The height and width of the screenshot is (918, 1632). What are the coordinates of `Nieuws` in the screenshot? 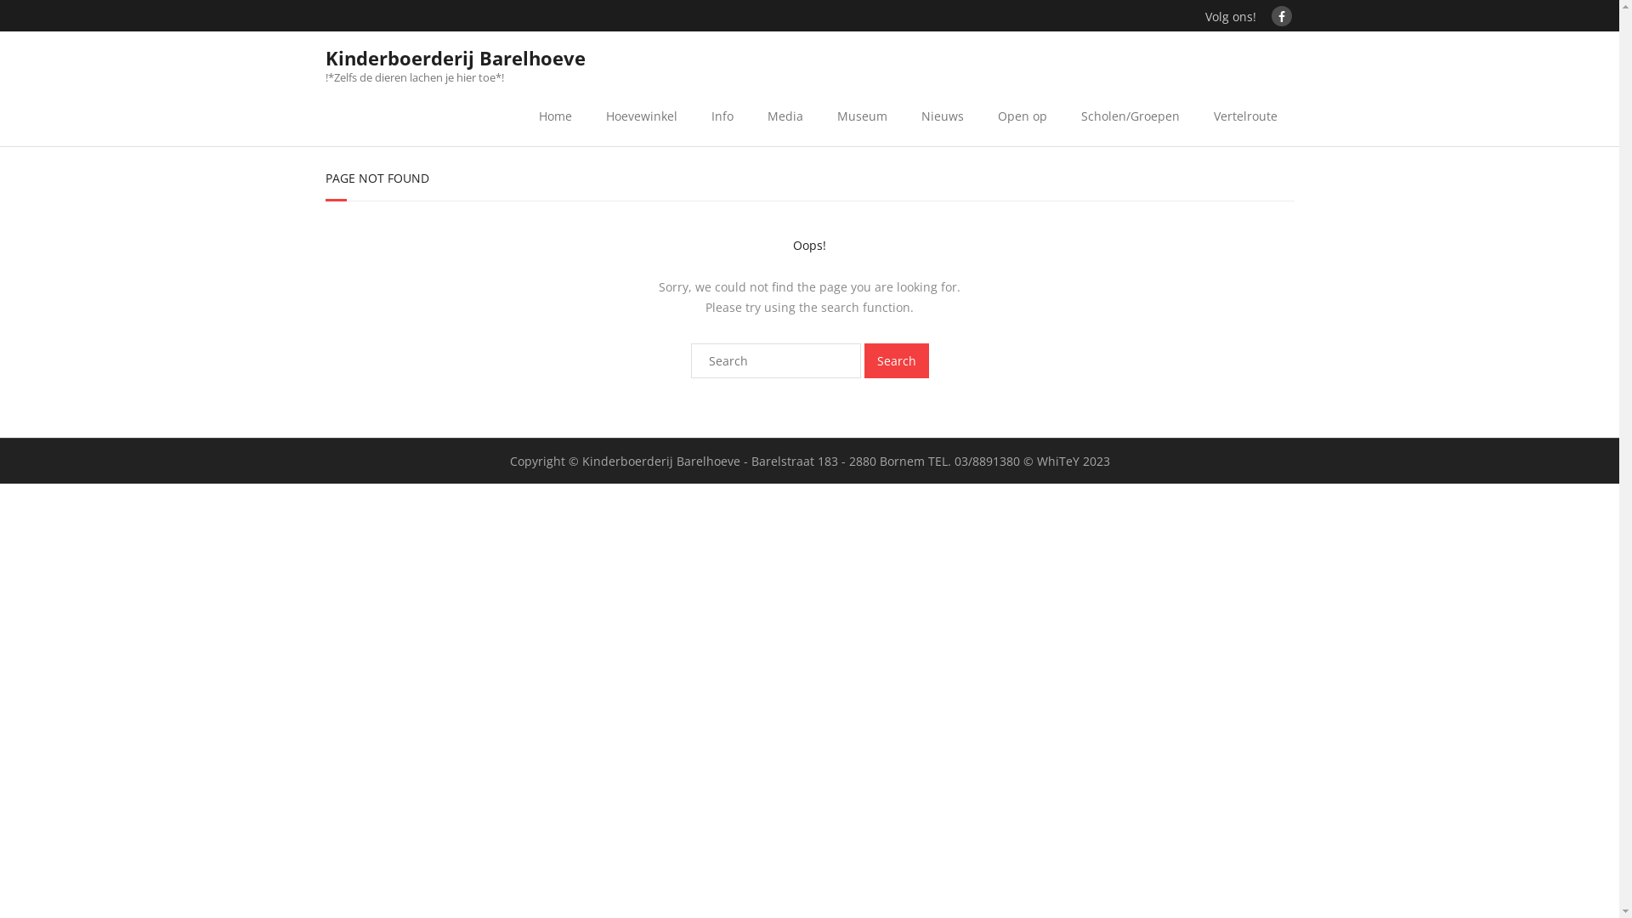 It's located at (943, 116).